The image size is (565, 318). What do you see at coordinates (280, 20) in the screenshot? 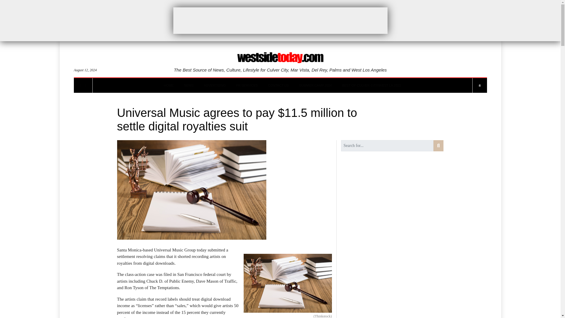
I see `3rd party ad content` at bounding box center [280, 20].